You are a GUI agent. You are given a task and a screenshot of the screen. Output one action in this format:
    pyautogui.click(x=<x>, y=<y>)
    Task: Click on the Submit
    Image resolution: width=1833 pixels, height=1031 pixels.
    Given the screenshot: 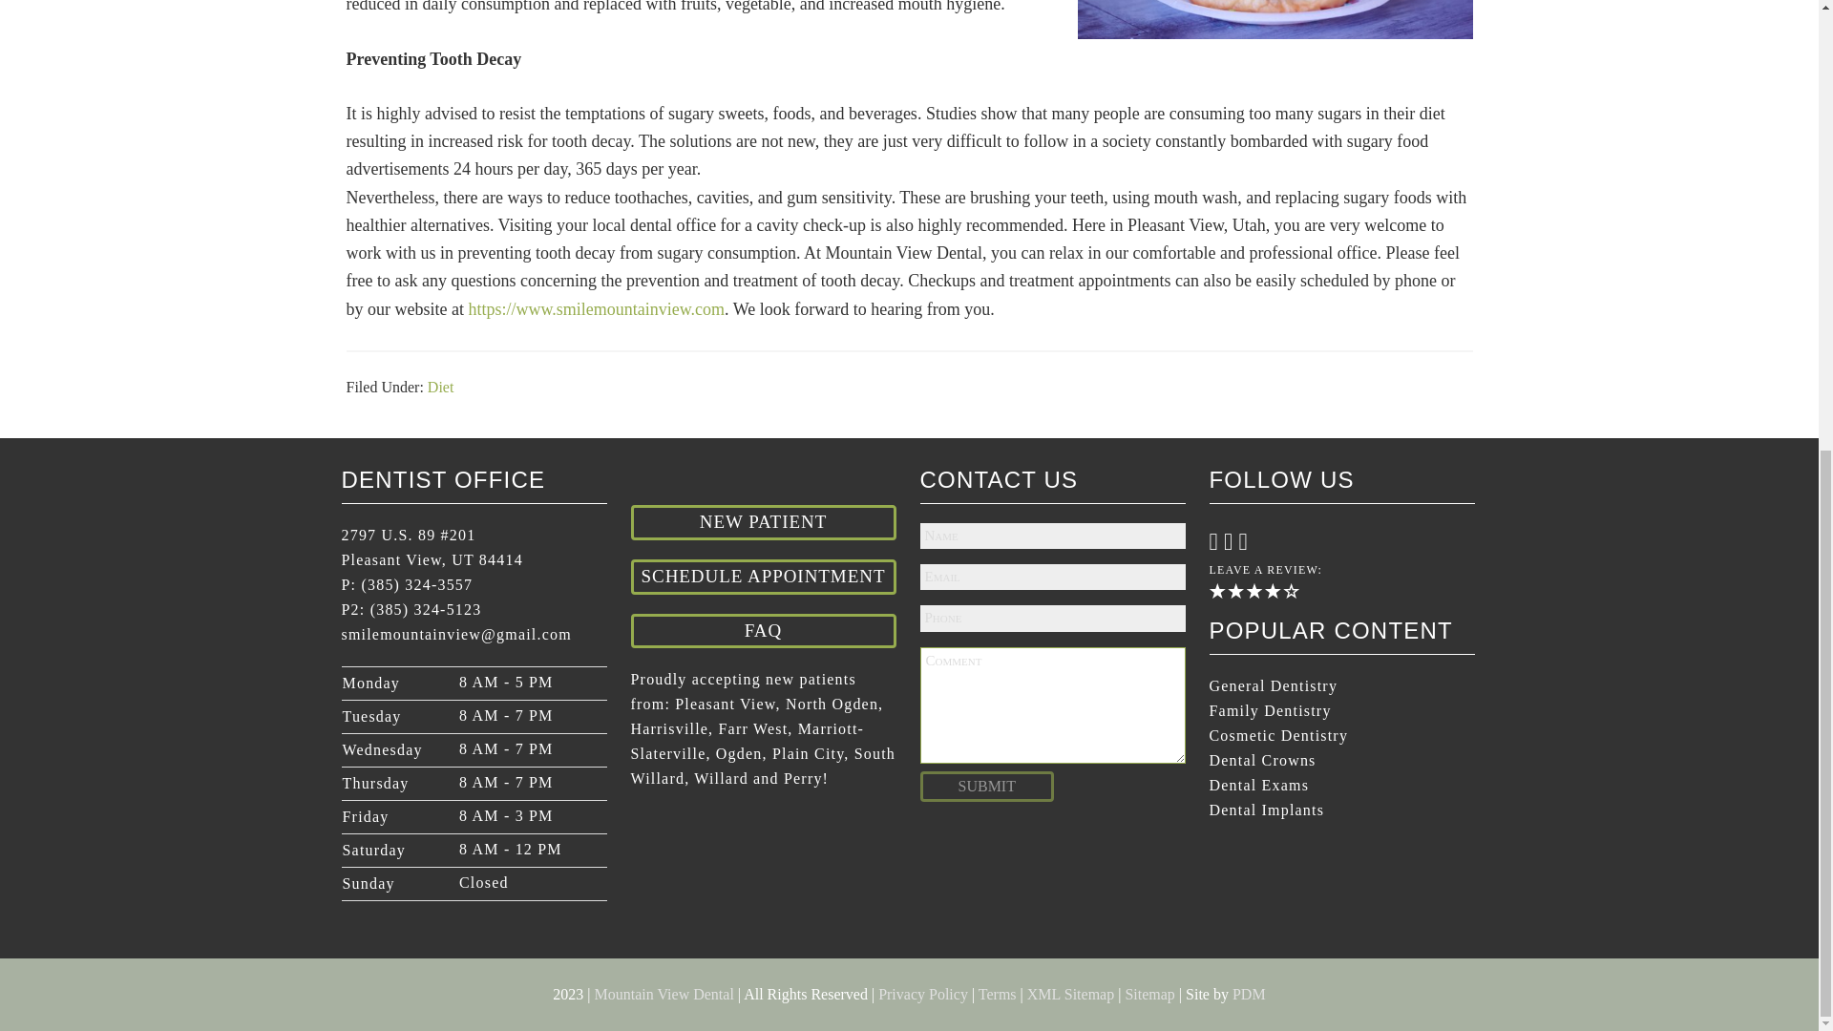 What is the action you would take?
    pyautogui.click(x=987, y=785)
    